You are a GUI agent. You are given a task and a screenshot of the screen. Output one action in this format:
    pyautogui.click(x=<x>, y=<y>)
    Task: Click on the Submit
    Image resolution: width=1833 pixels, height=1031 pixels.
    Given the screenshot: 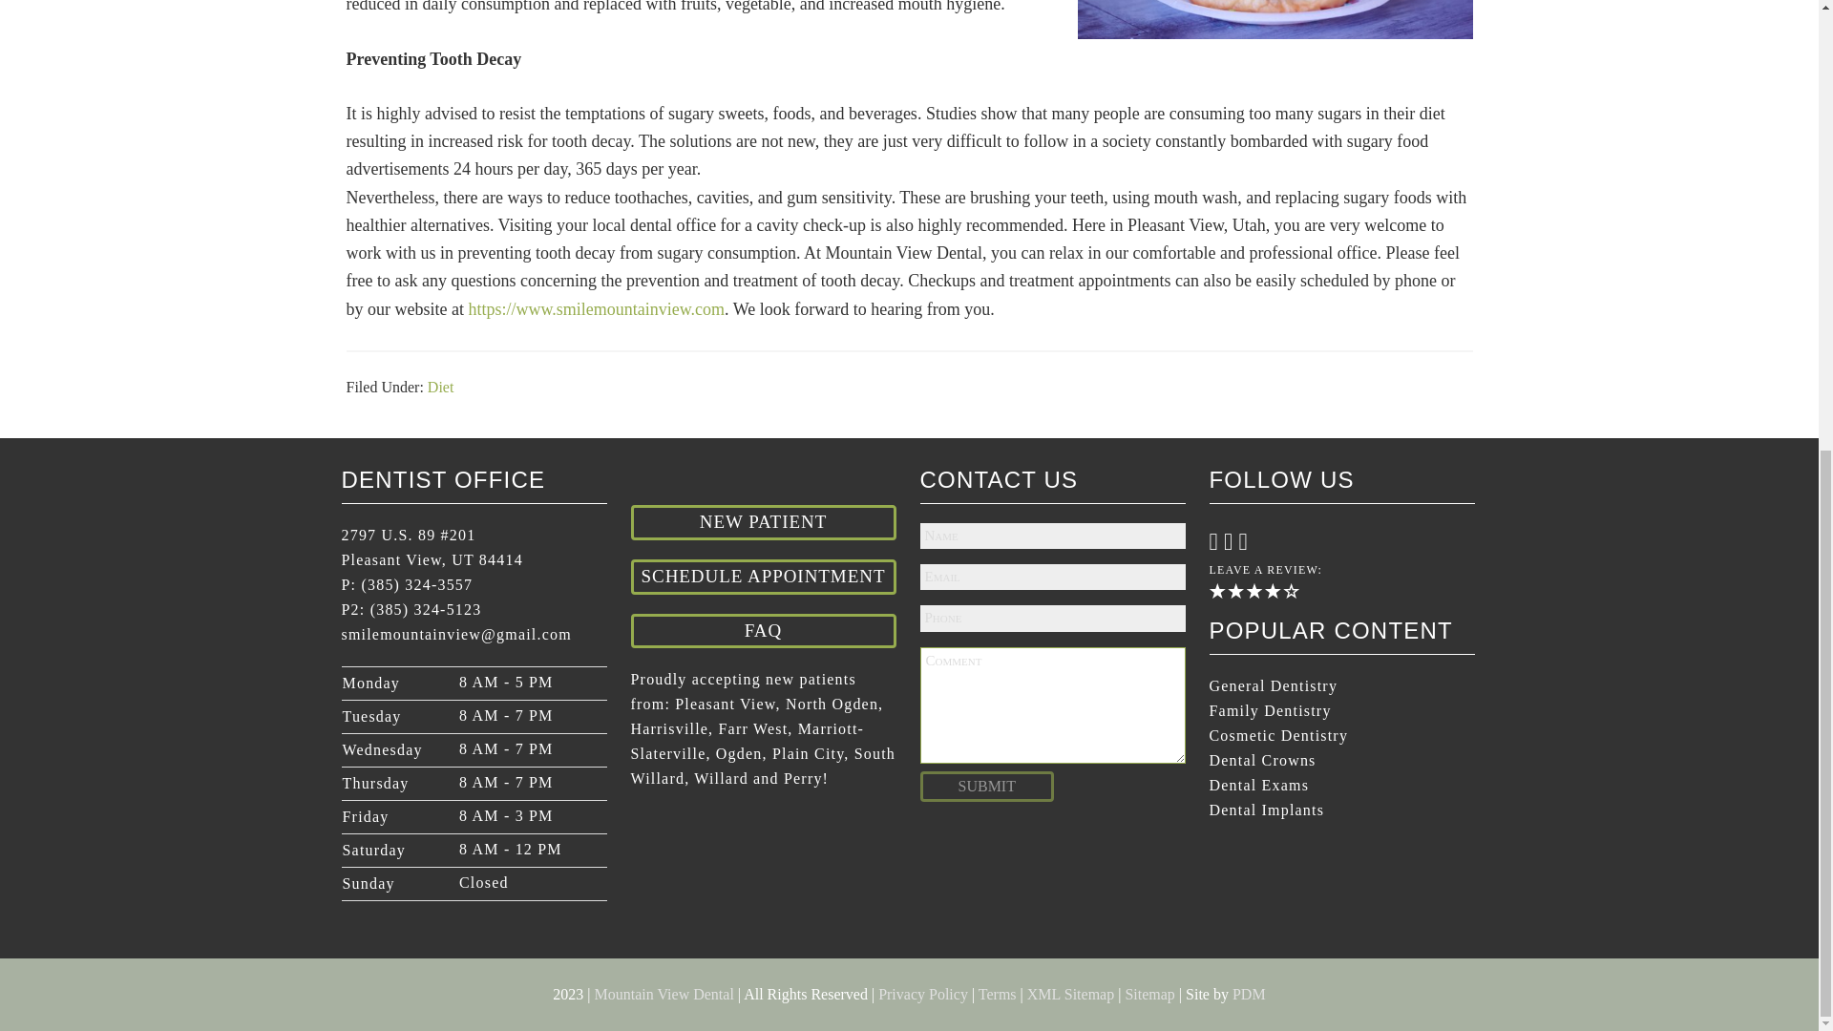 What is the action you would take?
    pyautogui.click(x=987, y=785)
    